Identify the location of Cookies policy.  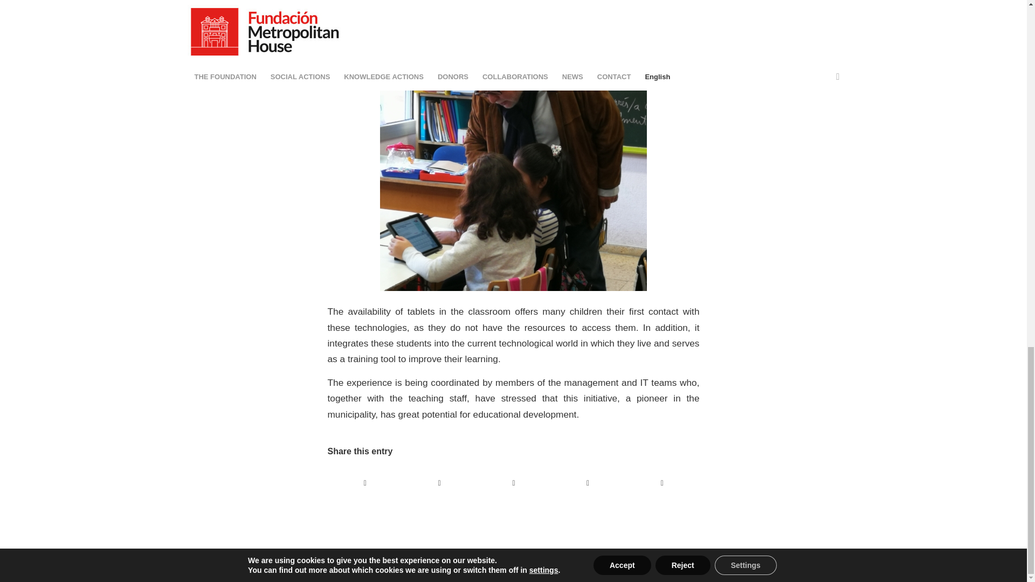
(444, 567).